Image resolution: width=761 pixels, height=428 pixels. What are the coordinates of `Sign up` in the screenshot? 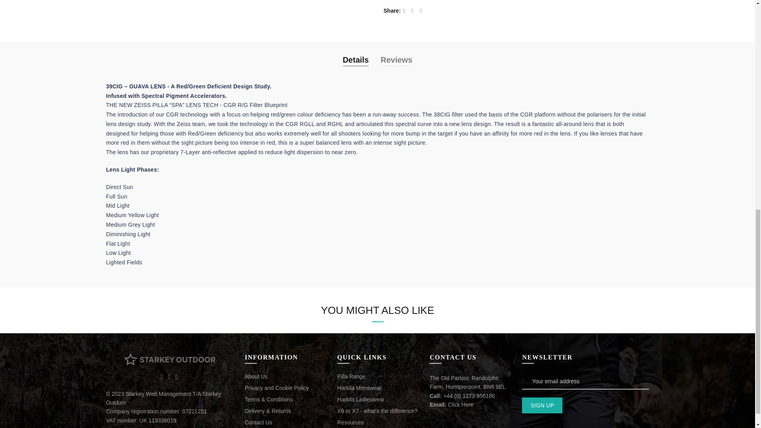 It's located at (542, 405).